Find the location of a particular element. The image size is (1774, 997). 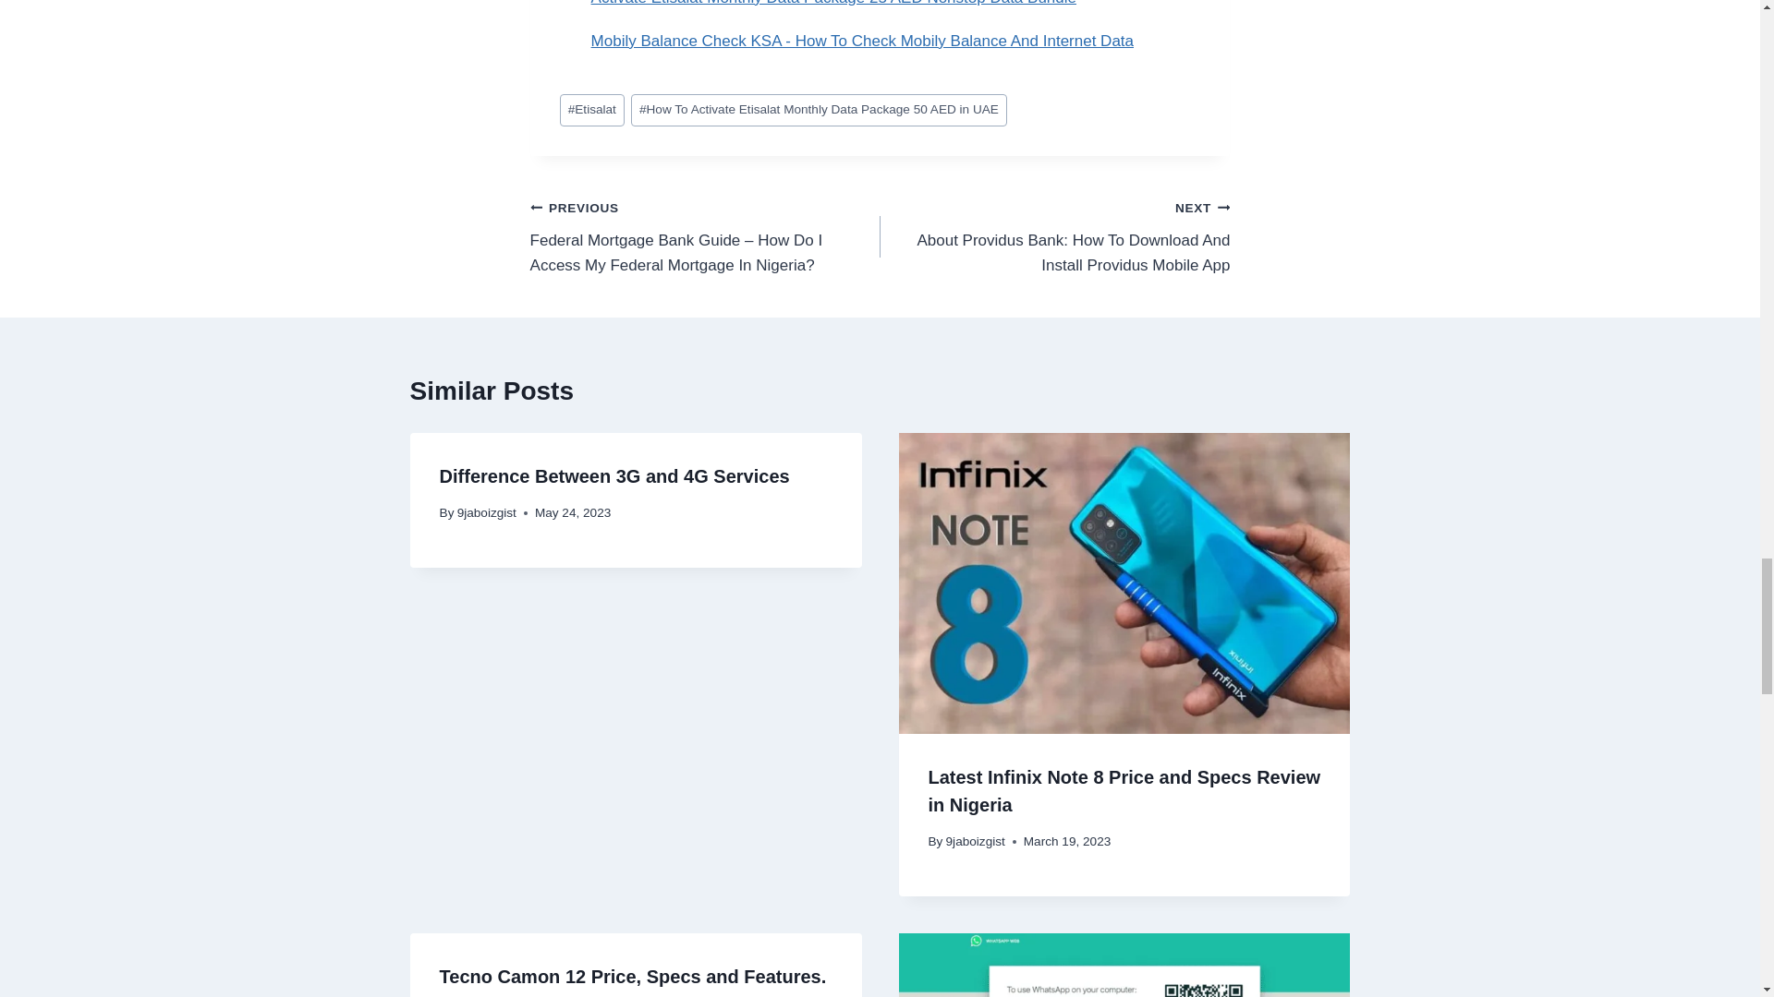

Etisalat is located at coordinates (591, 110).